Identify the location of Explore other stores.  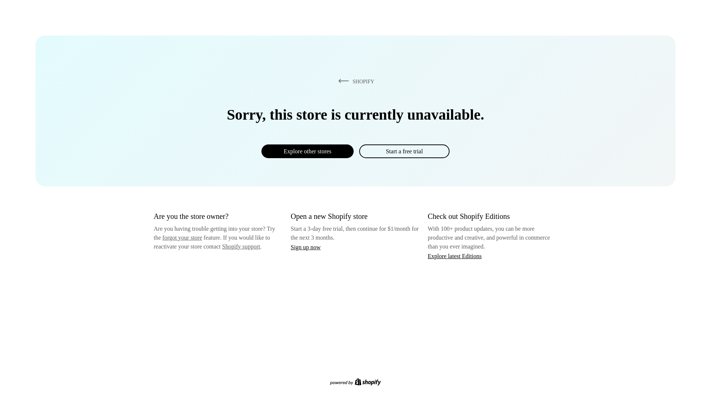
(307, 151).